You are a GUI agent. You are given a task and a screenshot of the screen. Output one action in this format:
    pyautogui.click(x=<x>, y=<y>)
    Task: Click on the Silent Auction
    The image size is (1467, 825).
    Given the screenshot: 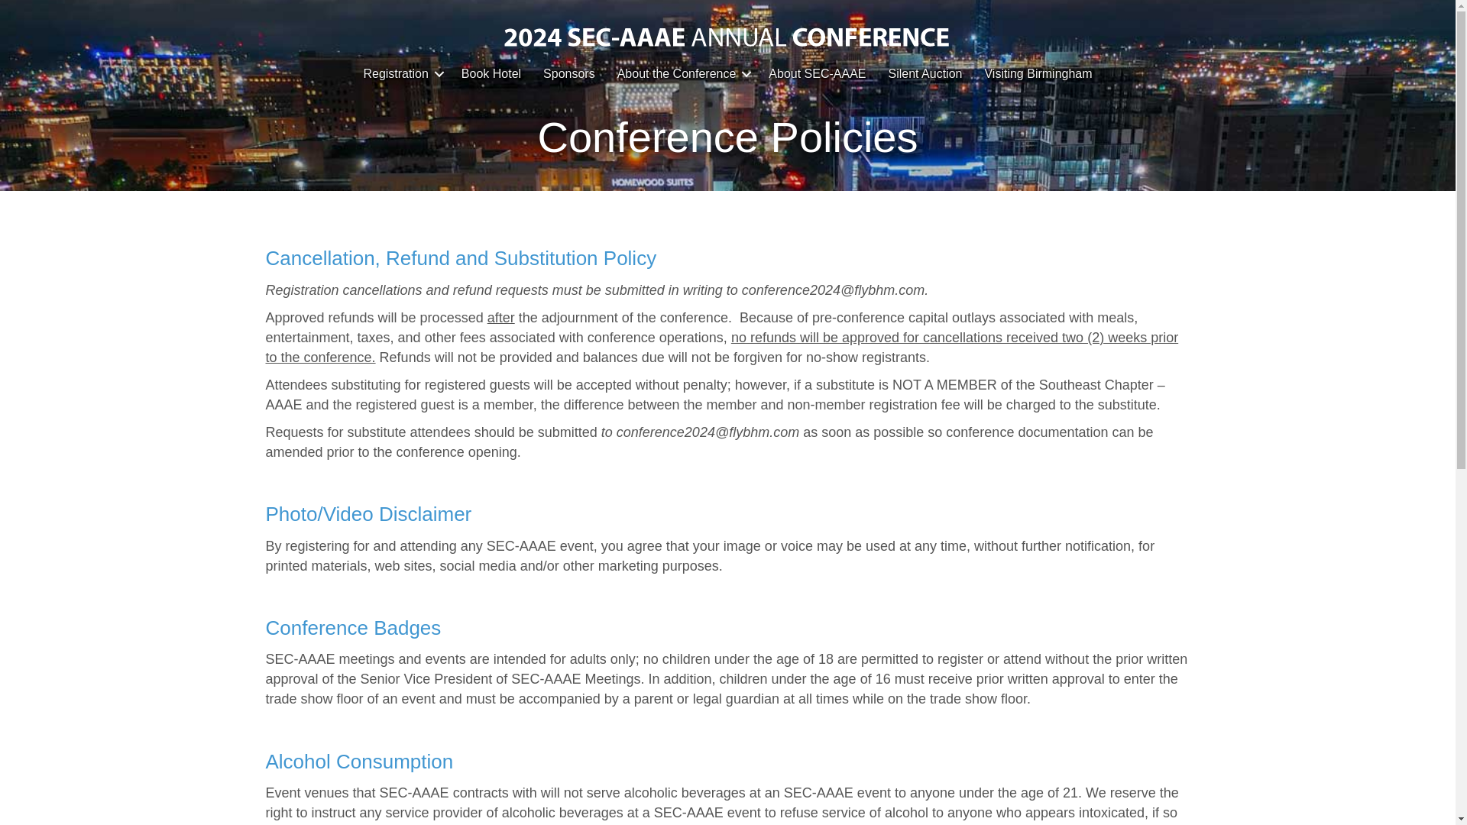 What is the action you would take?
    pyautogui.click(x=925, y=73)
    